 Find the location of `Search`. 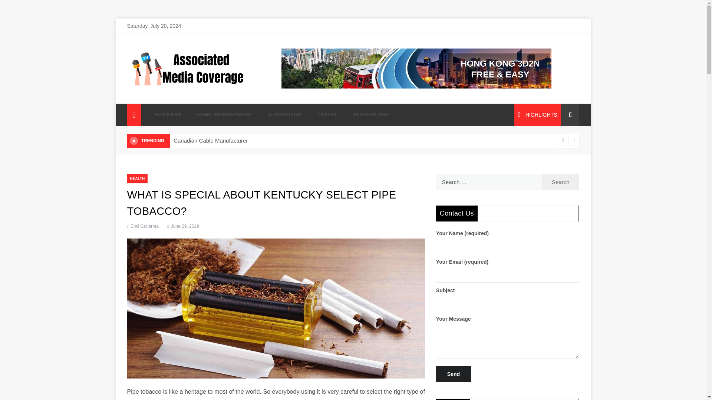

Search is located at coordinates (561, 182).